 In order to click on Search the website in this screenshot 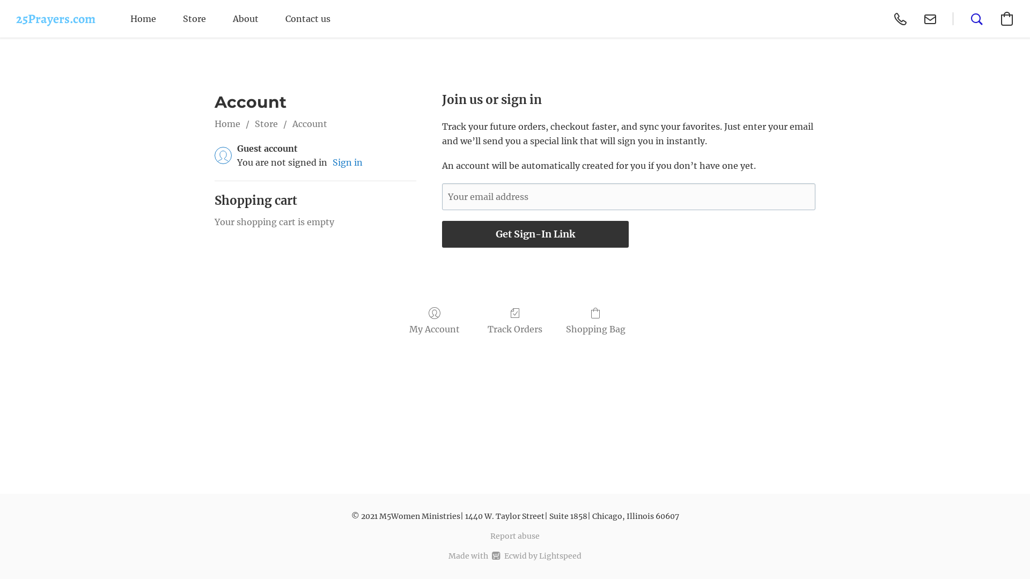, I will do `click(977, 19)`.